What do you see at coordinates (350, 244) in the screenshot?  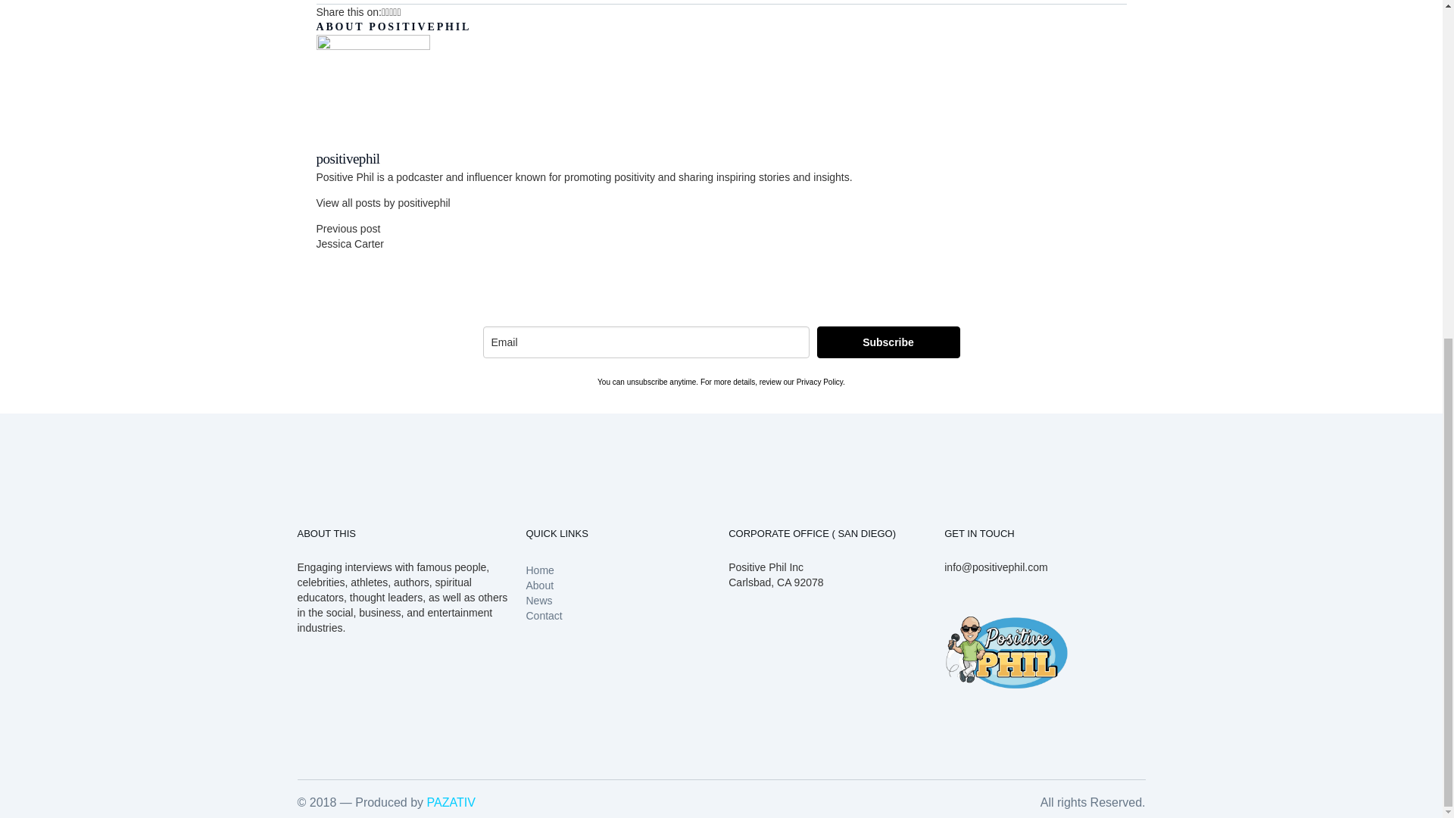 I see `Jessica Carter` at bounding box center [350, 244].